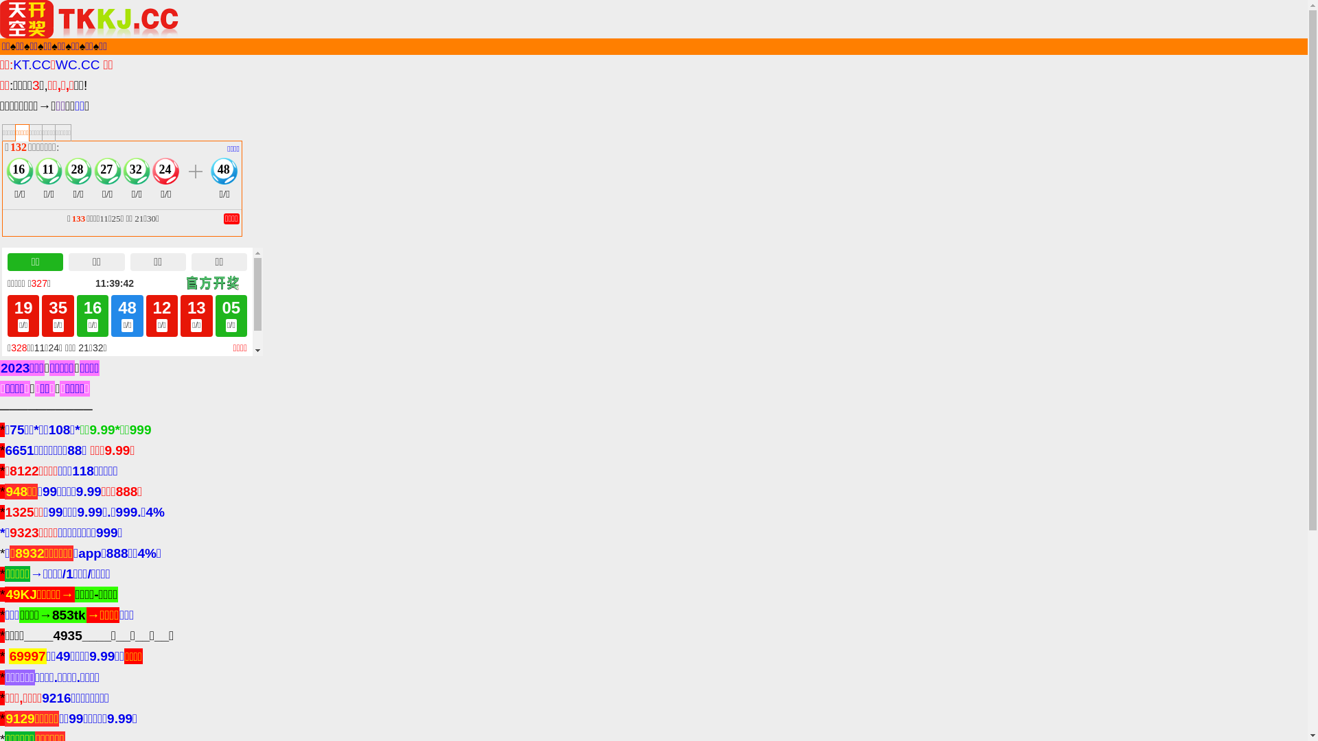  Describe the element at coordinates (32, 64) in the screenshot. I see `KT.CC` at that location.